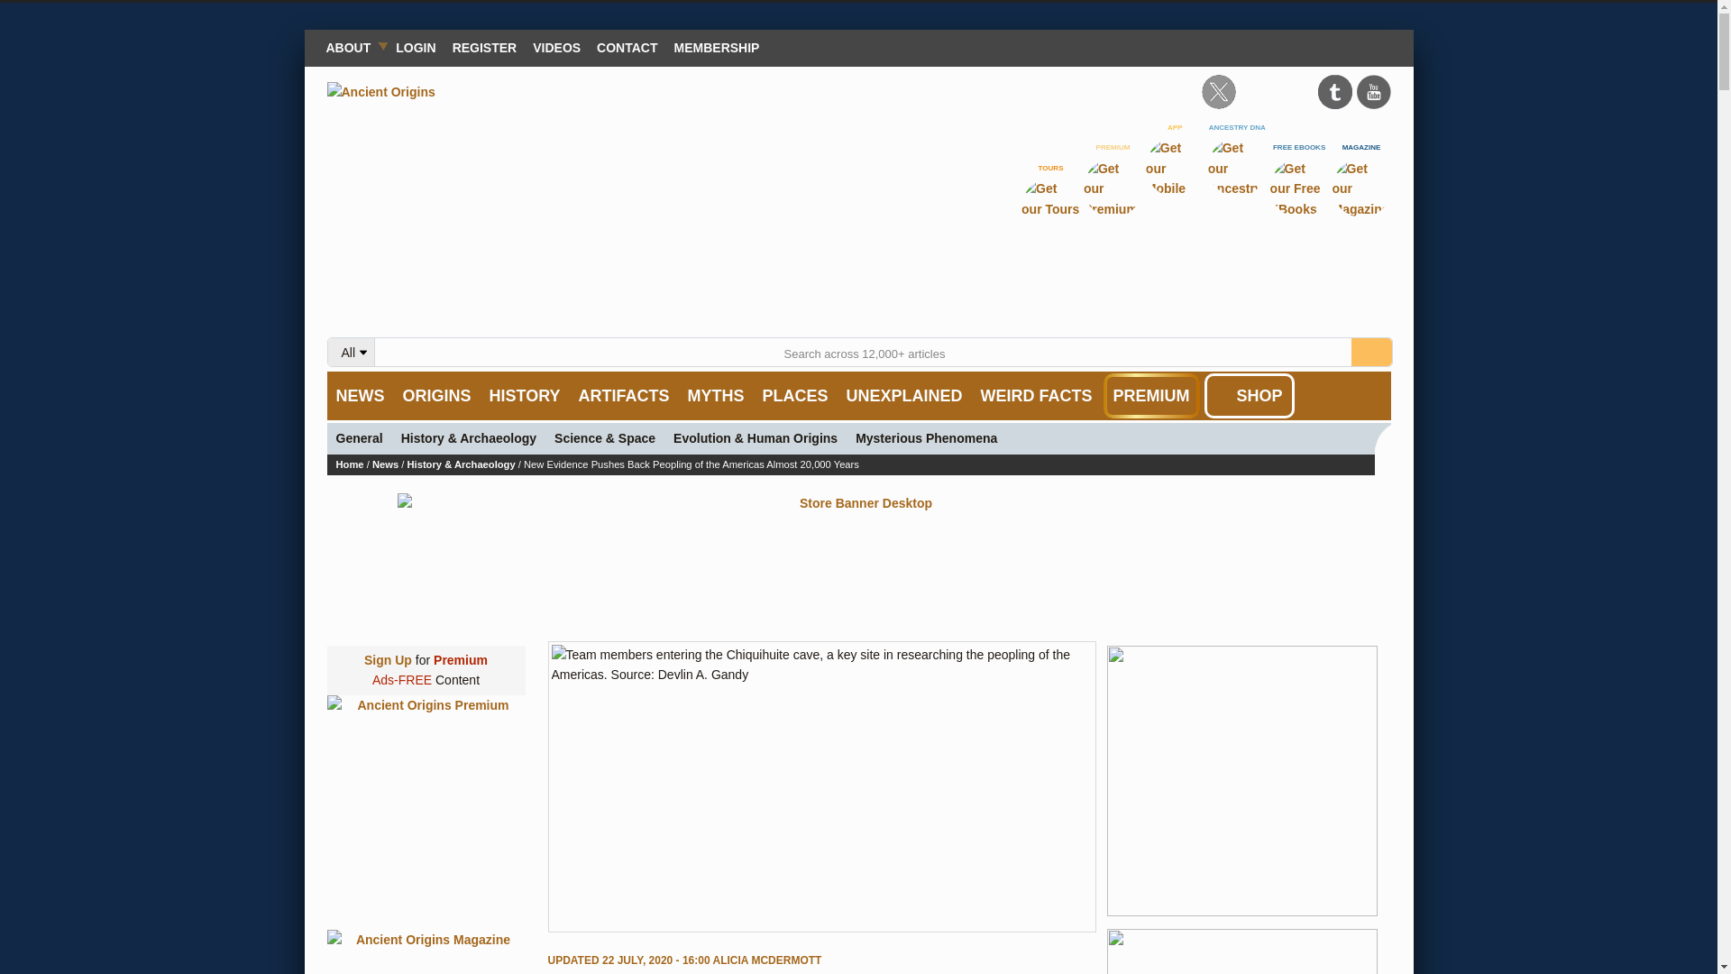  What do you see at coordinates (485, 47) in the screenshot?
I see `REGISTER` at bounding box center [485, 47].